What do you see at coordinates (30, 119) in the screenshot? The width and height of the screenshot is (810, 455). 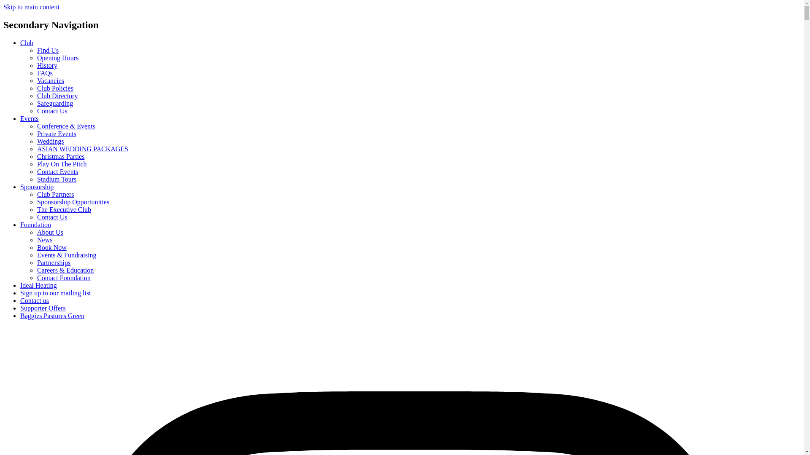 I see `Events` at bounding box center [30, 119].